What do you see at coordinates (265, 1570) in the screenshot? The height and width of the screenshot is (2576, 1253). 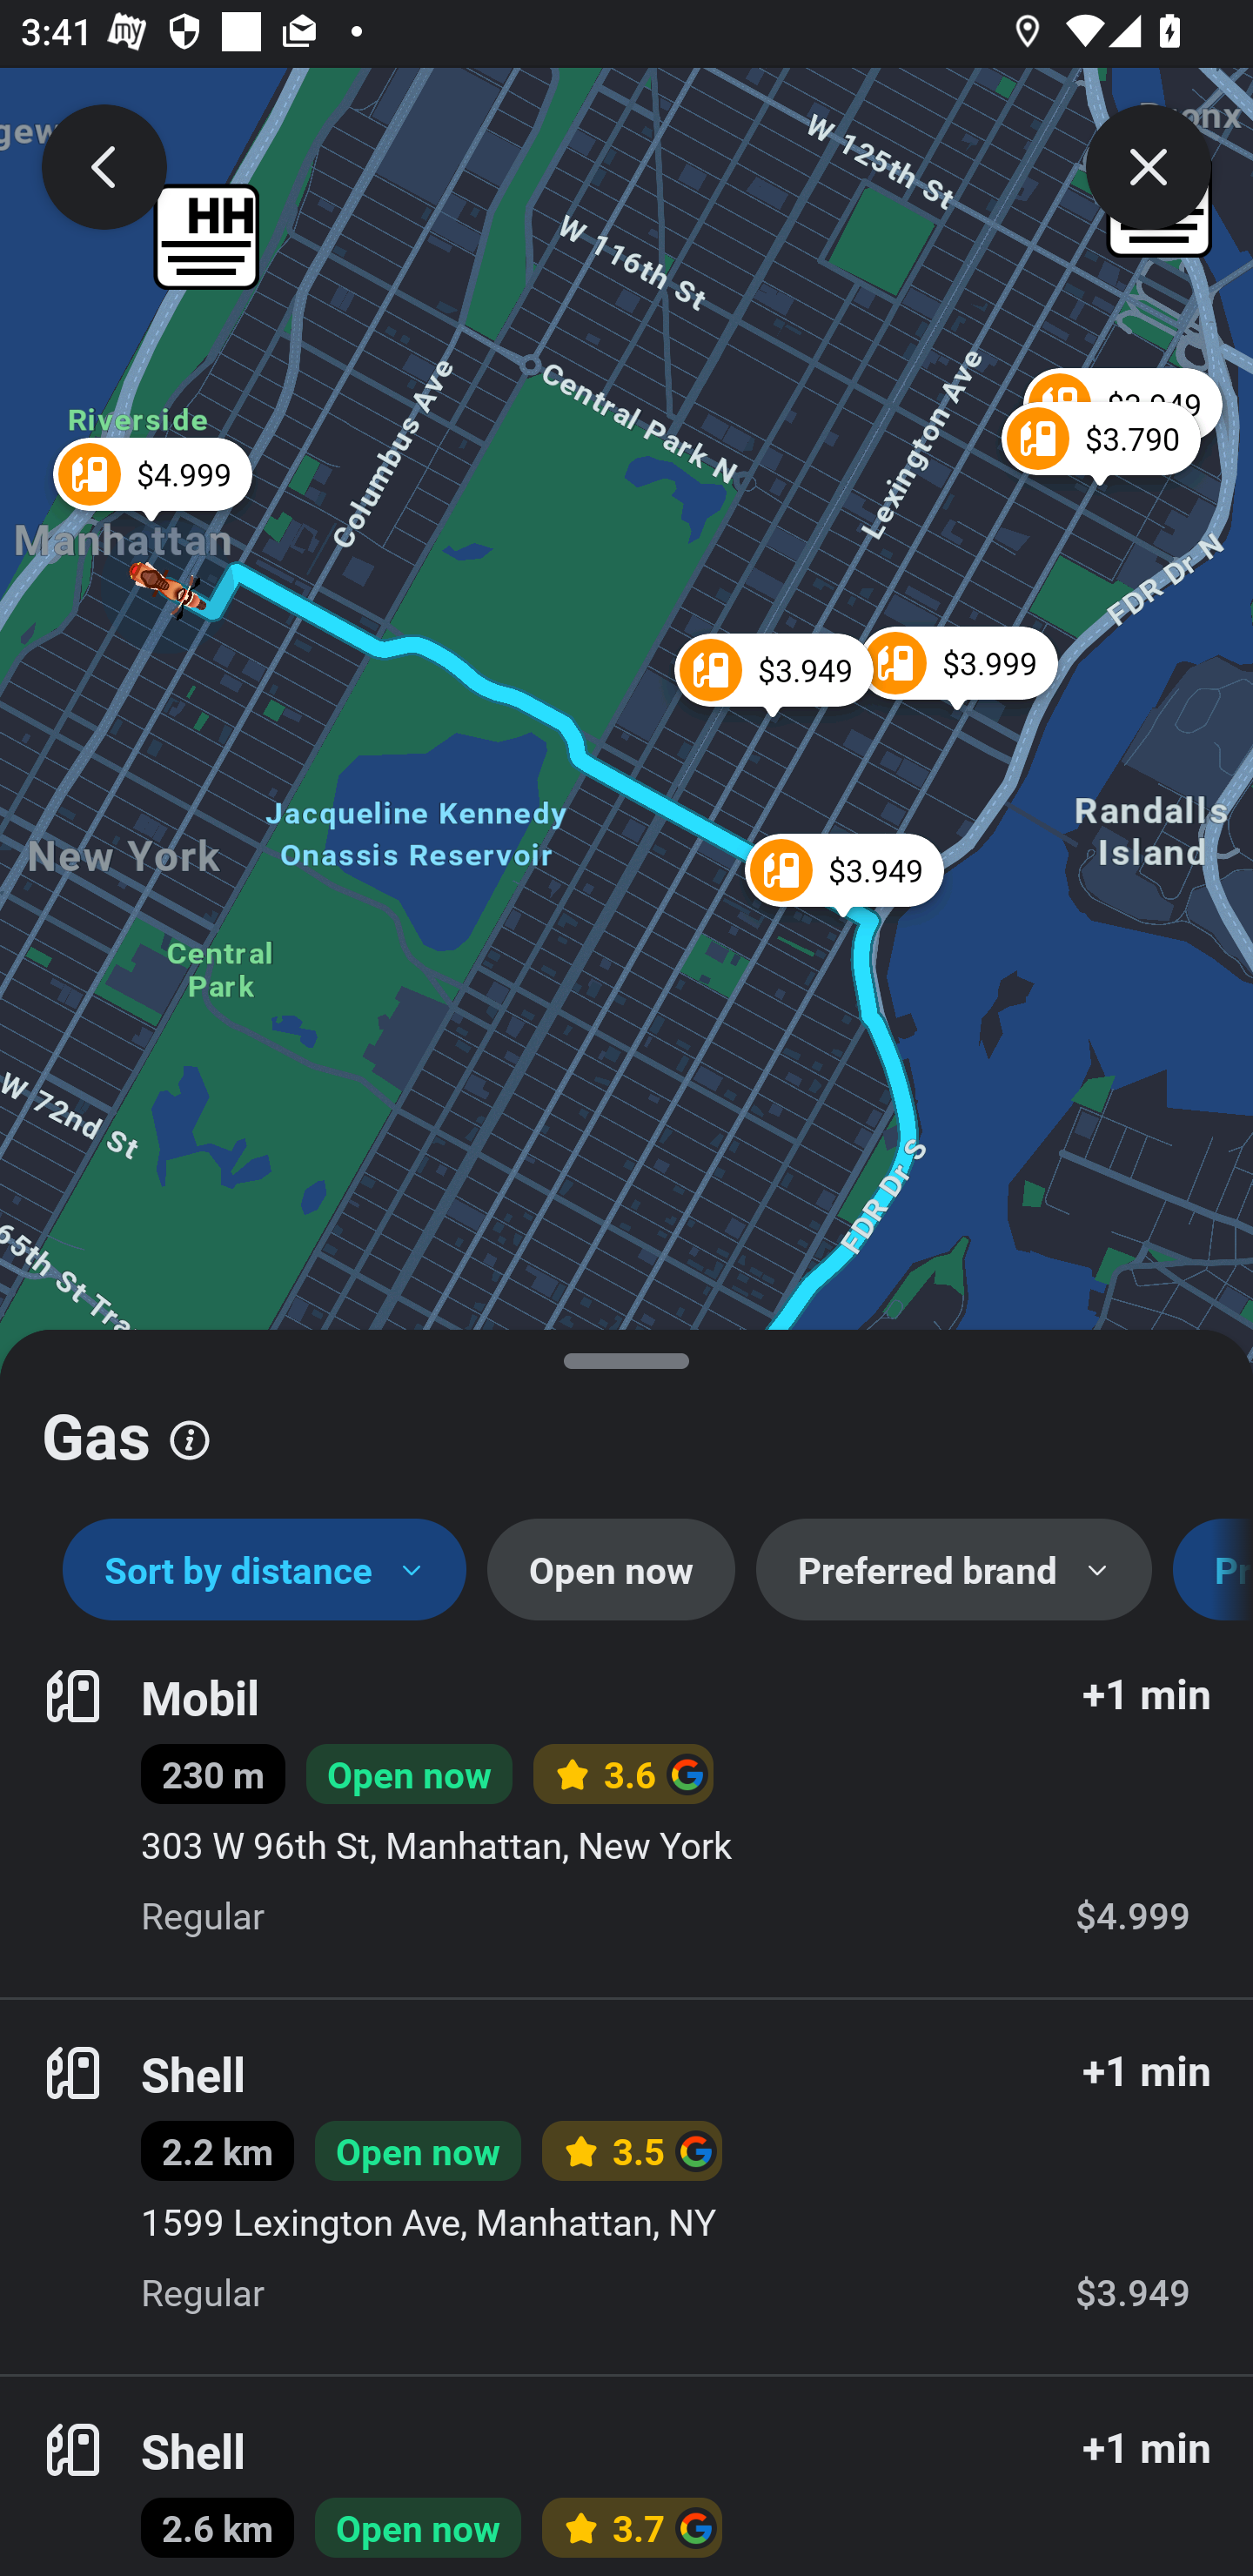 I see `Sort by distance` at bounding box center [265, 1570].